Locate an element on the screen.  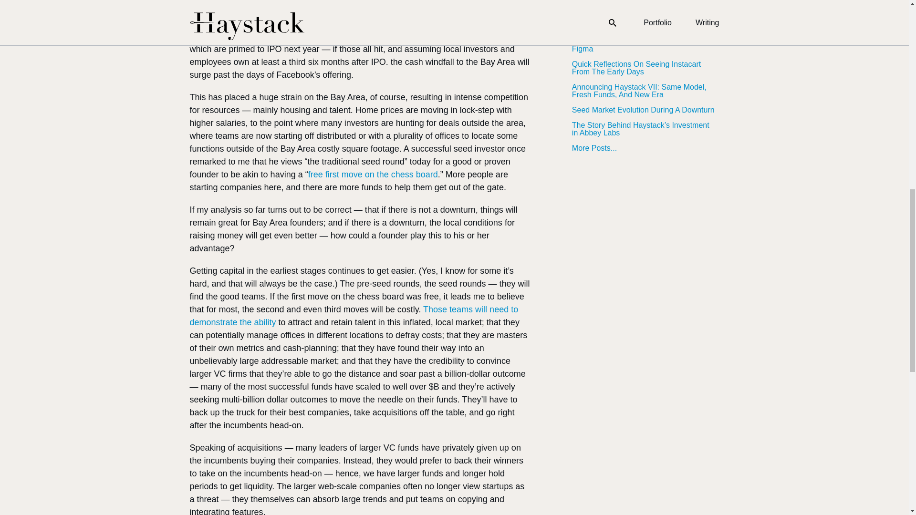
The Breakout Tech Company Of 2023 is located at coordinates (643, 26).